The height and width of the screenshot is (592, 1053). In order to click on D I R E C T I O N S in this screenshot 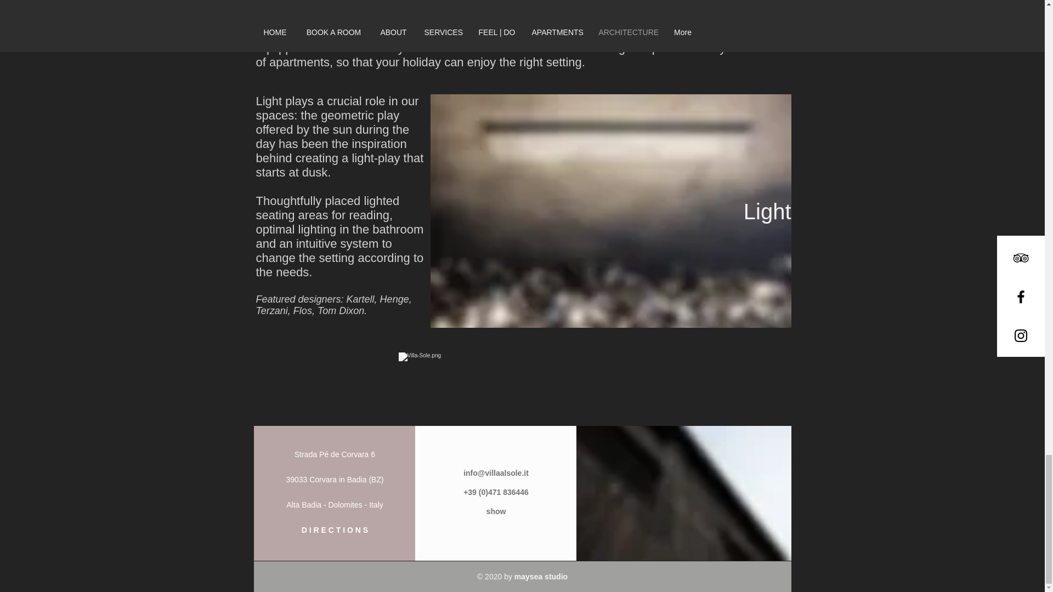, I will do `click(335, 530)`.